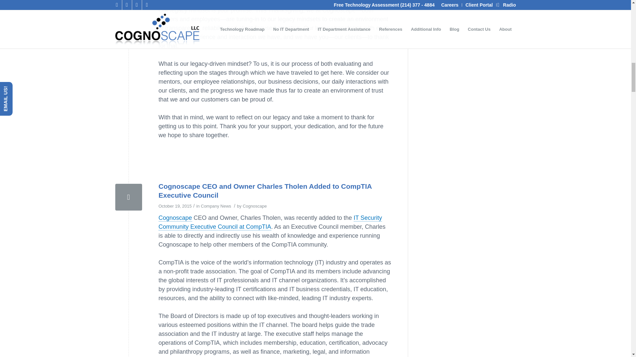  I want to click on Cognoscape, so click(175, 218).